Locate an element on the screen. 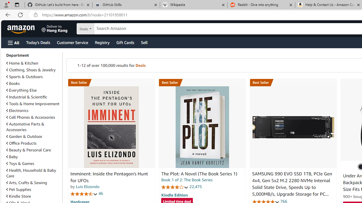  Everything Else is located at coordinates (21, 90).